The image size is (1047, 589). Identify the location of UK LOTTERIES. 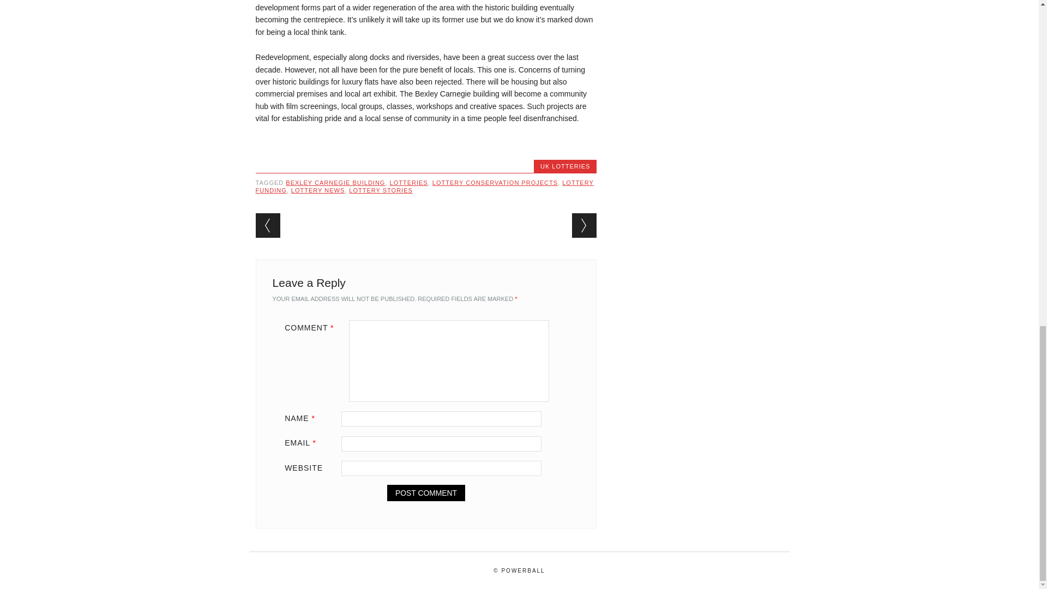
(565, 166).